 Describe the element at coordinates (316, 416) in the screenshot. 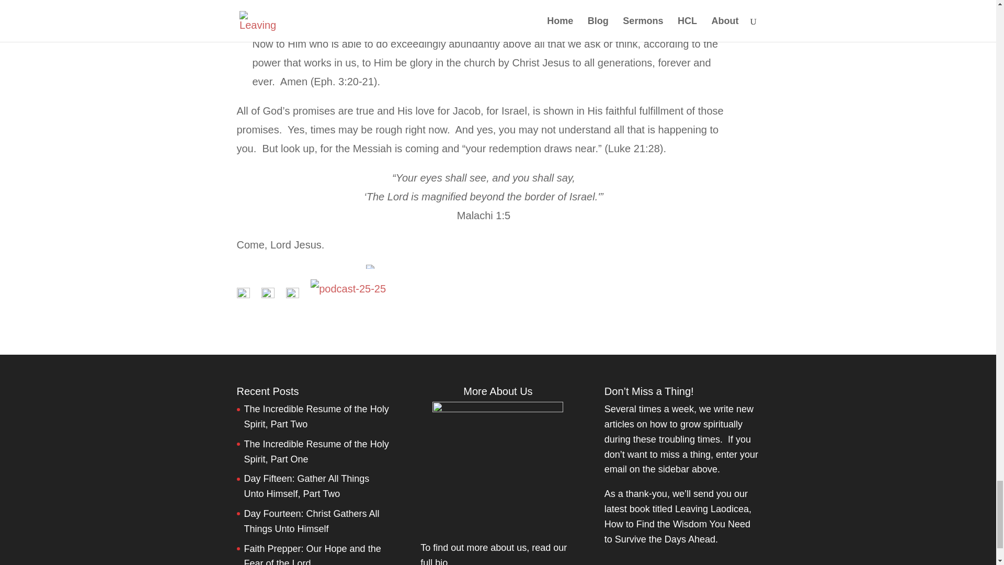

I see `The Incredible Resume of the Holy Spirit, Part Two` at that location.